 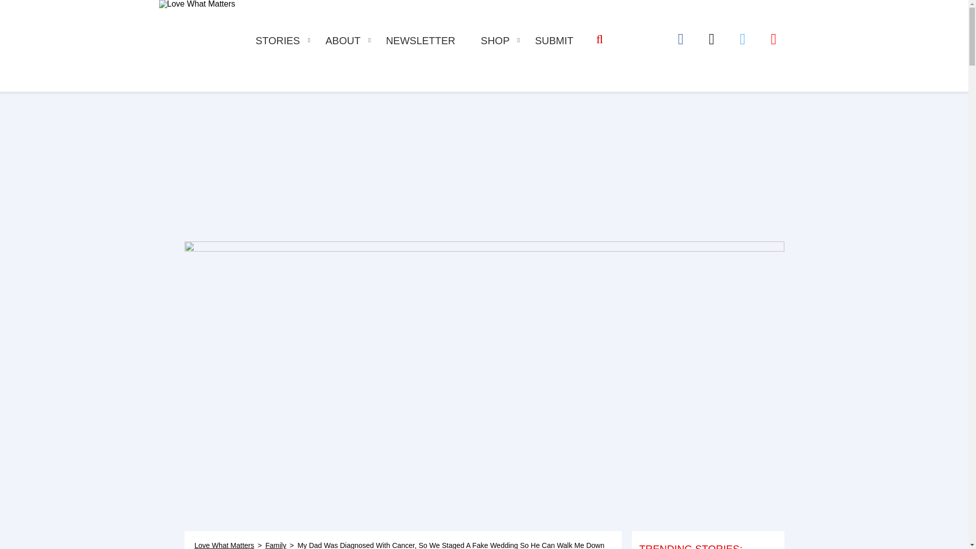 What do you see at coordinates (554, 41) in the screenshot?
I see `SUBMIT` at bounding box center [554, 41].